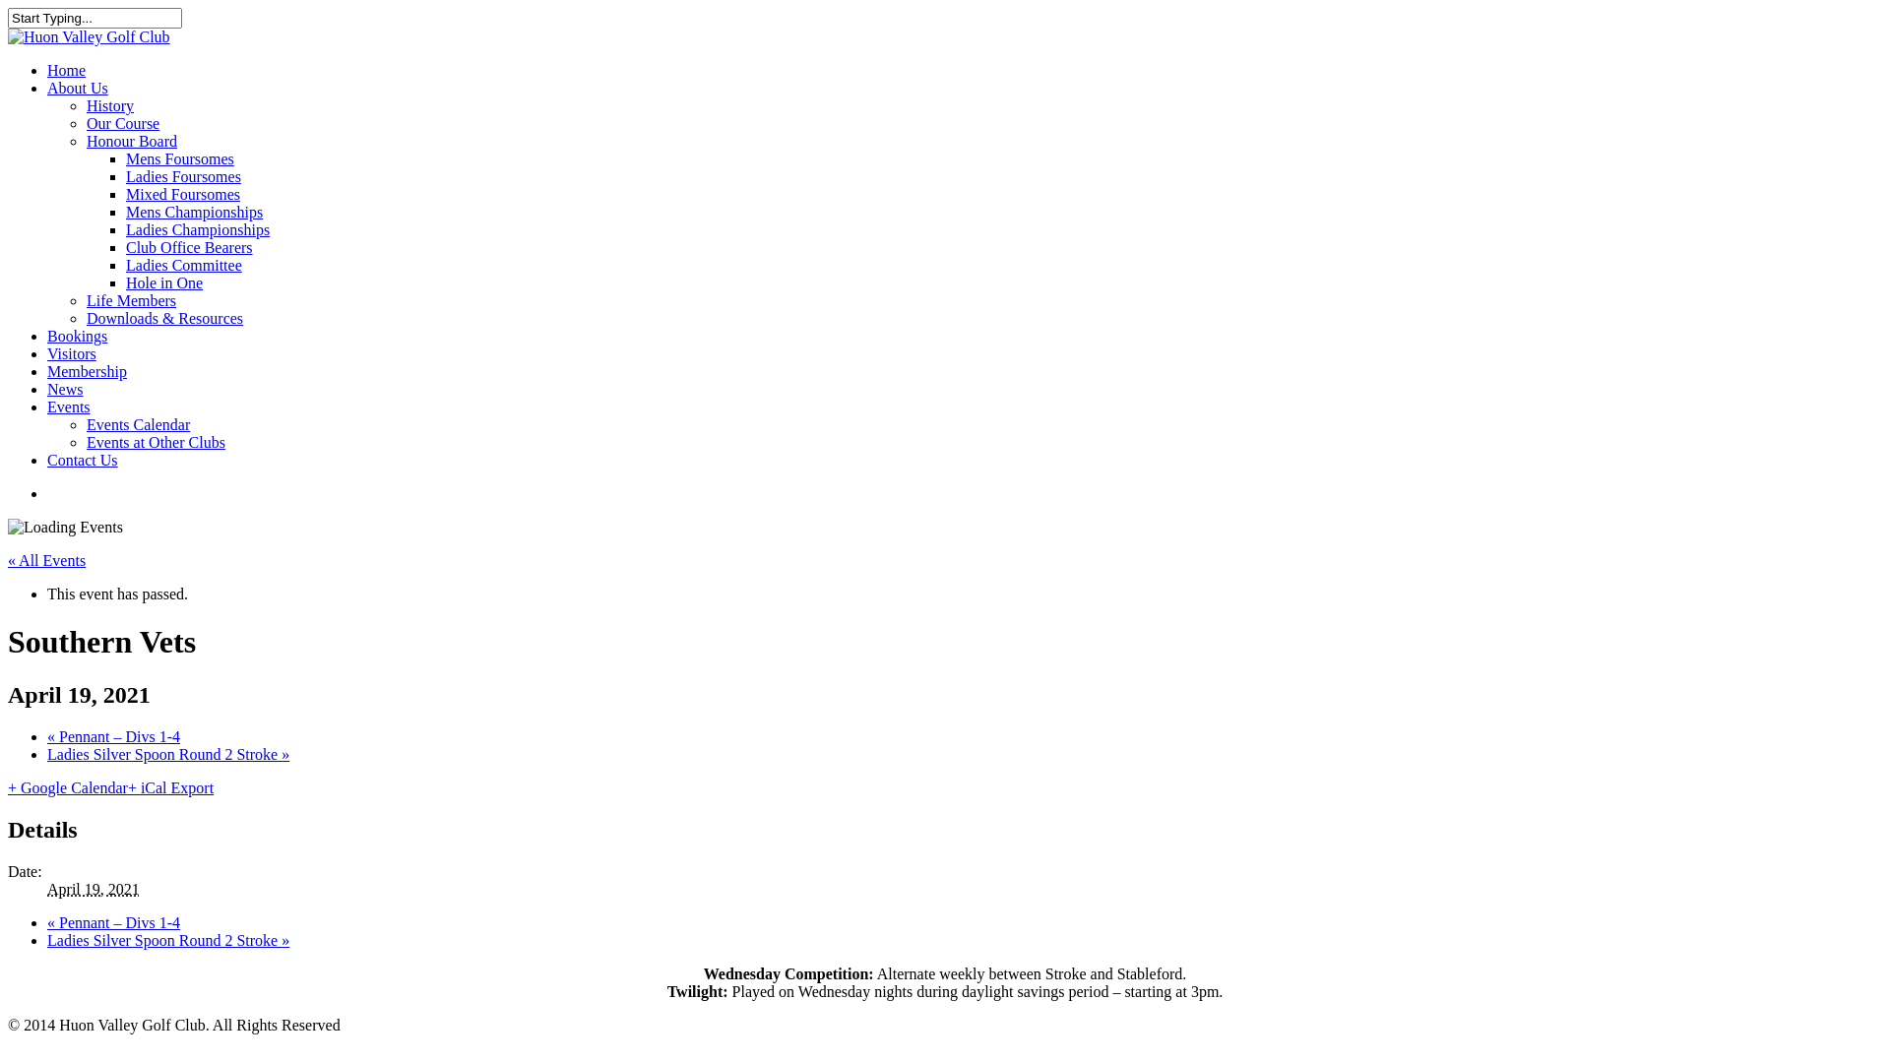 Image resolution: width=1890 pixels, height=1063 pixels. Describe the element at coordinates (189, 248) in the screenshot. I see `Club Office Bearers` at that location.